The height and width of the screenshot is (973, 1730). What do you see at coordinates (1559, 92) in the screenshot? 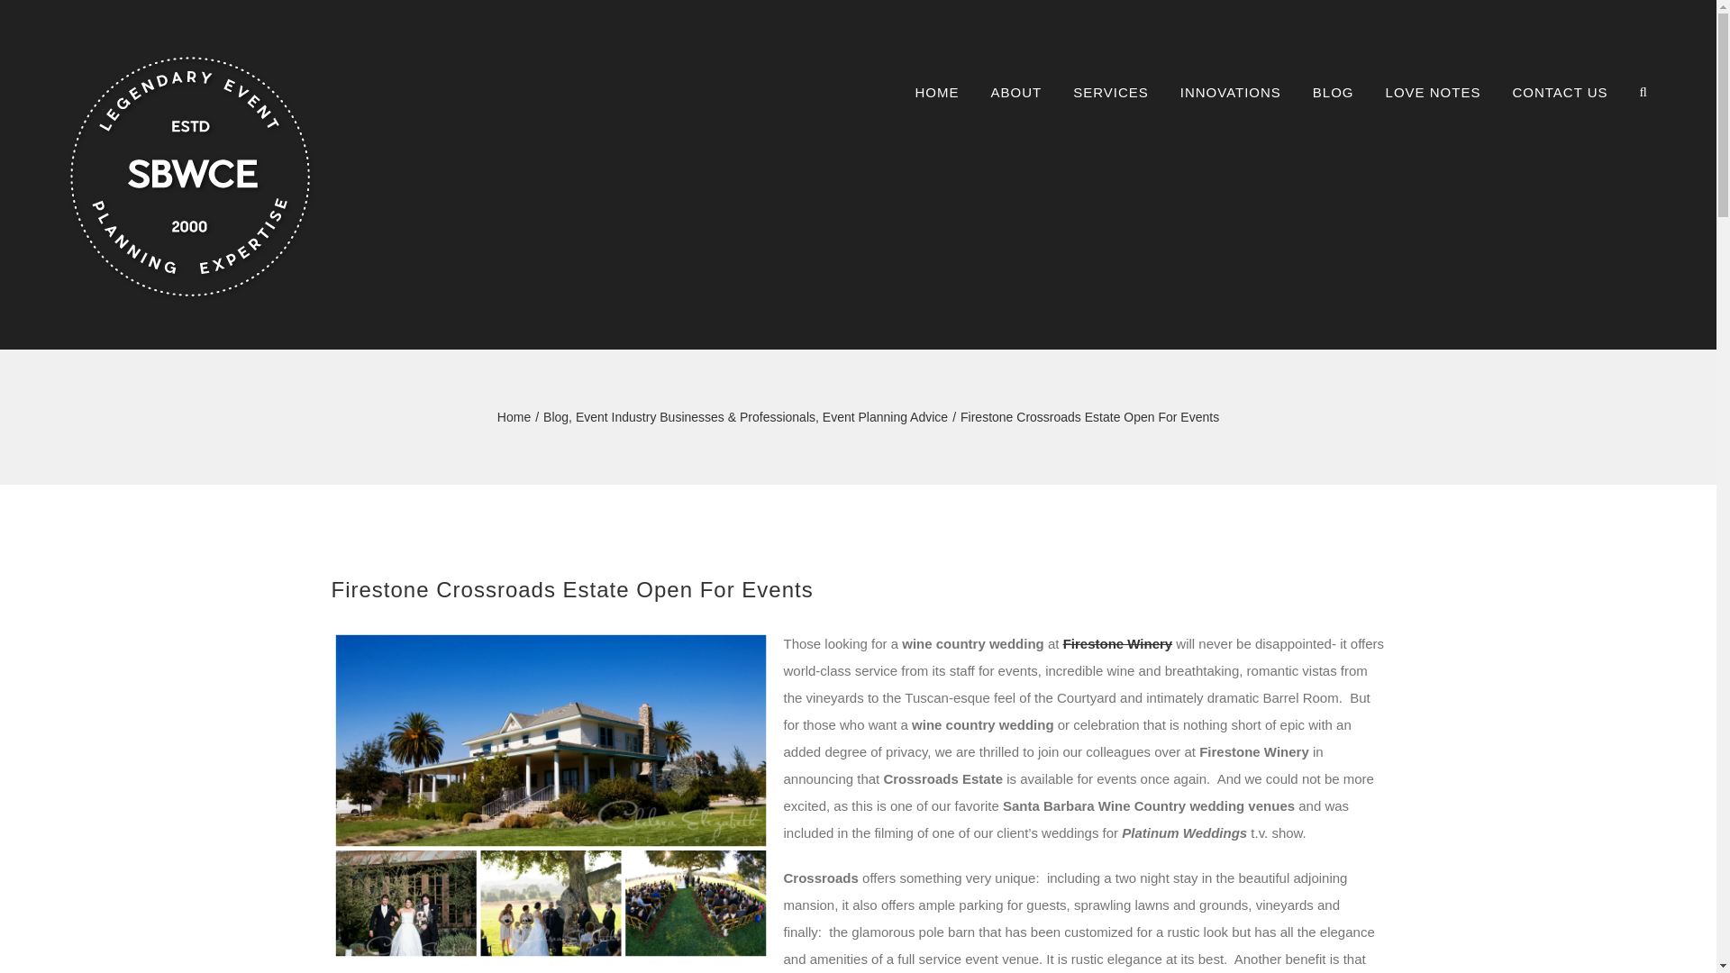
I see `CONTACT US` at bounding box center [1559, 92].